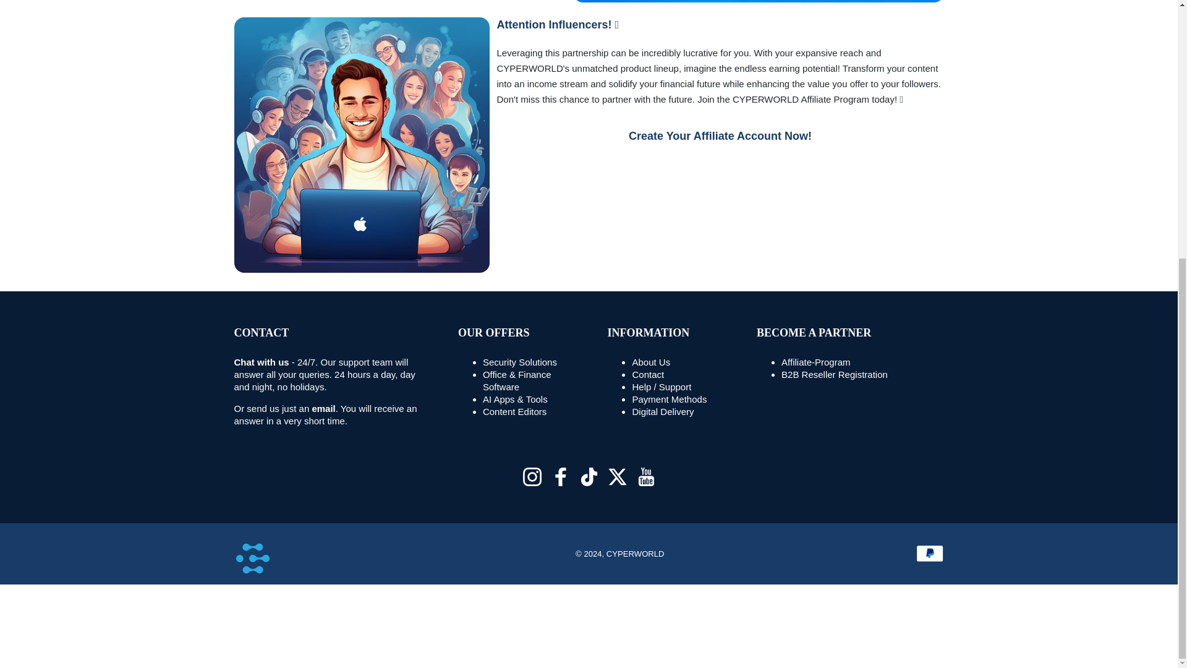 The width and height of the screenshot is (1187, 668). I want to click on CYPERWORLD, so click(252, 558).